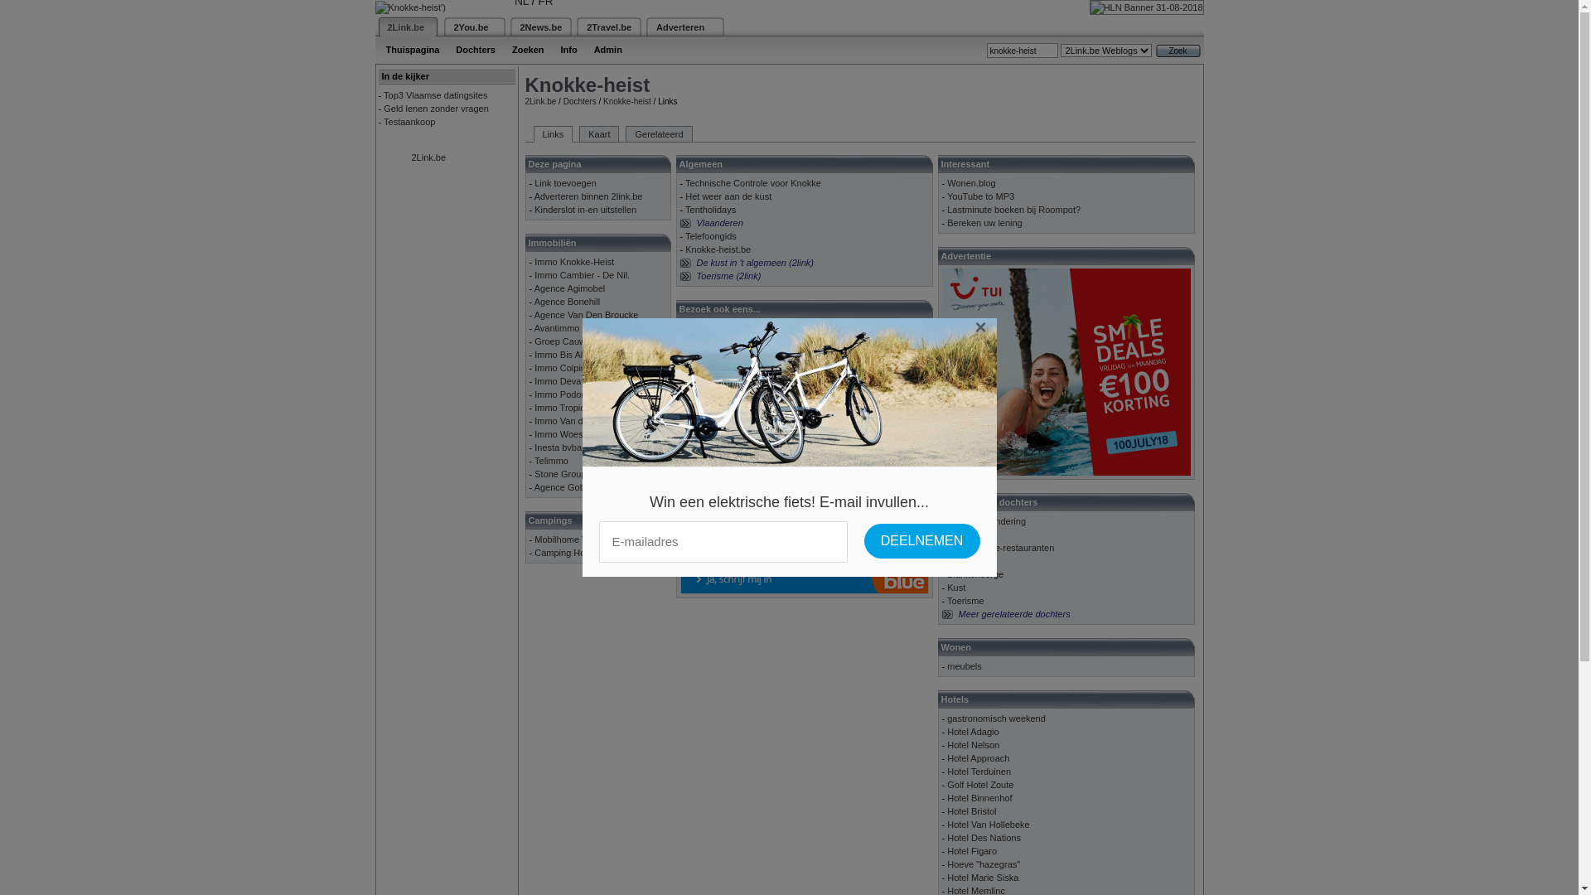  What do you see at coordinates (973, 744) in the screenshot?
I see `Hotel Nelson` at bounding box center [973, 744].